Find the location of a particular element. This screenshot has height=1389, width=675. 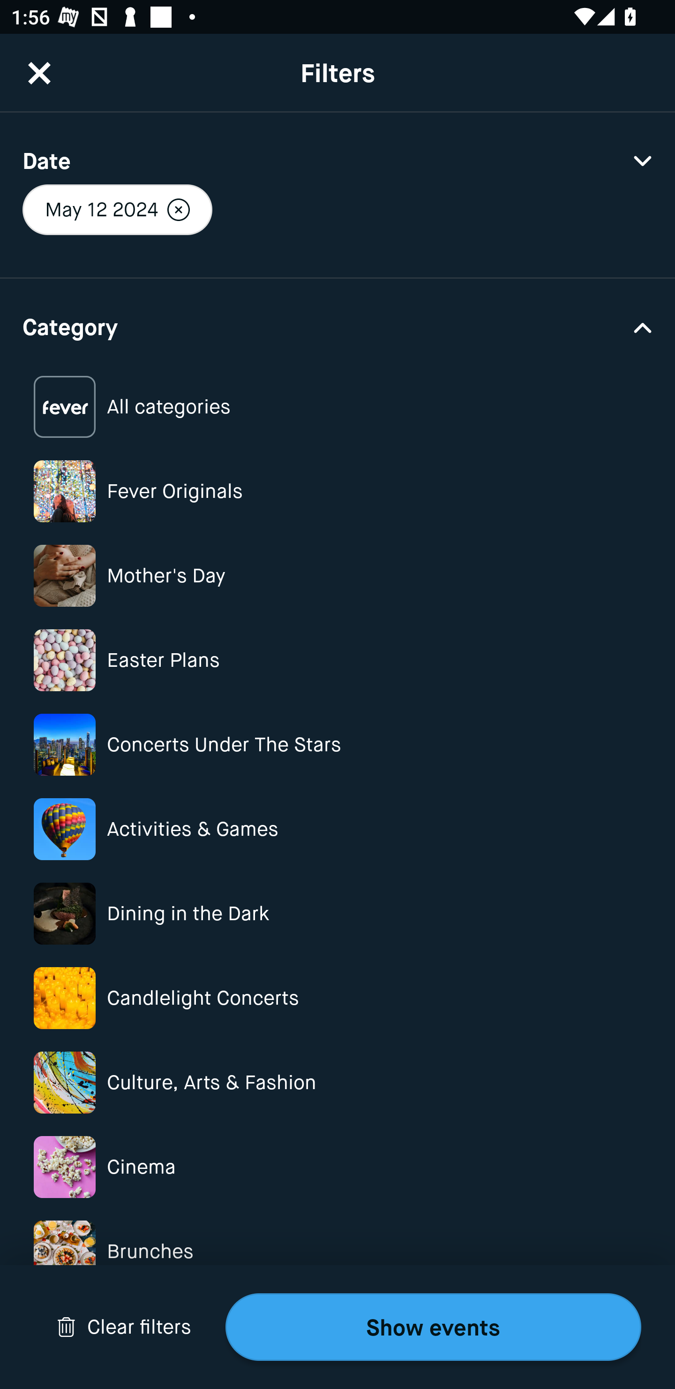

Category Image Activities & Games is located at coordinates (337, 829).